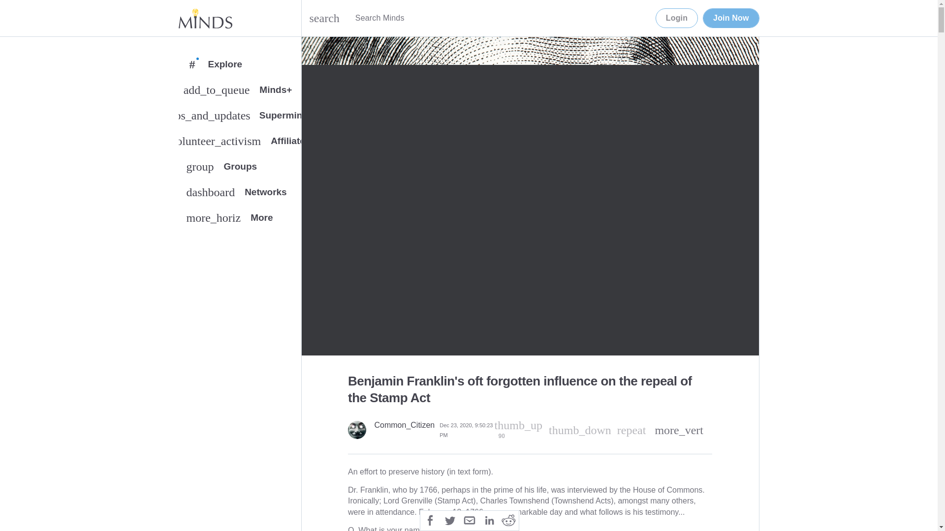  Describe the element at coordinates (430, 519) in the screenshot. I see `Facebook` at that location.